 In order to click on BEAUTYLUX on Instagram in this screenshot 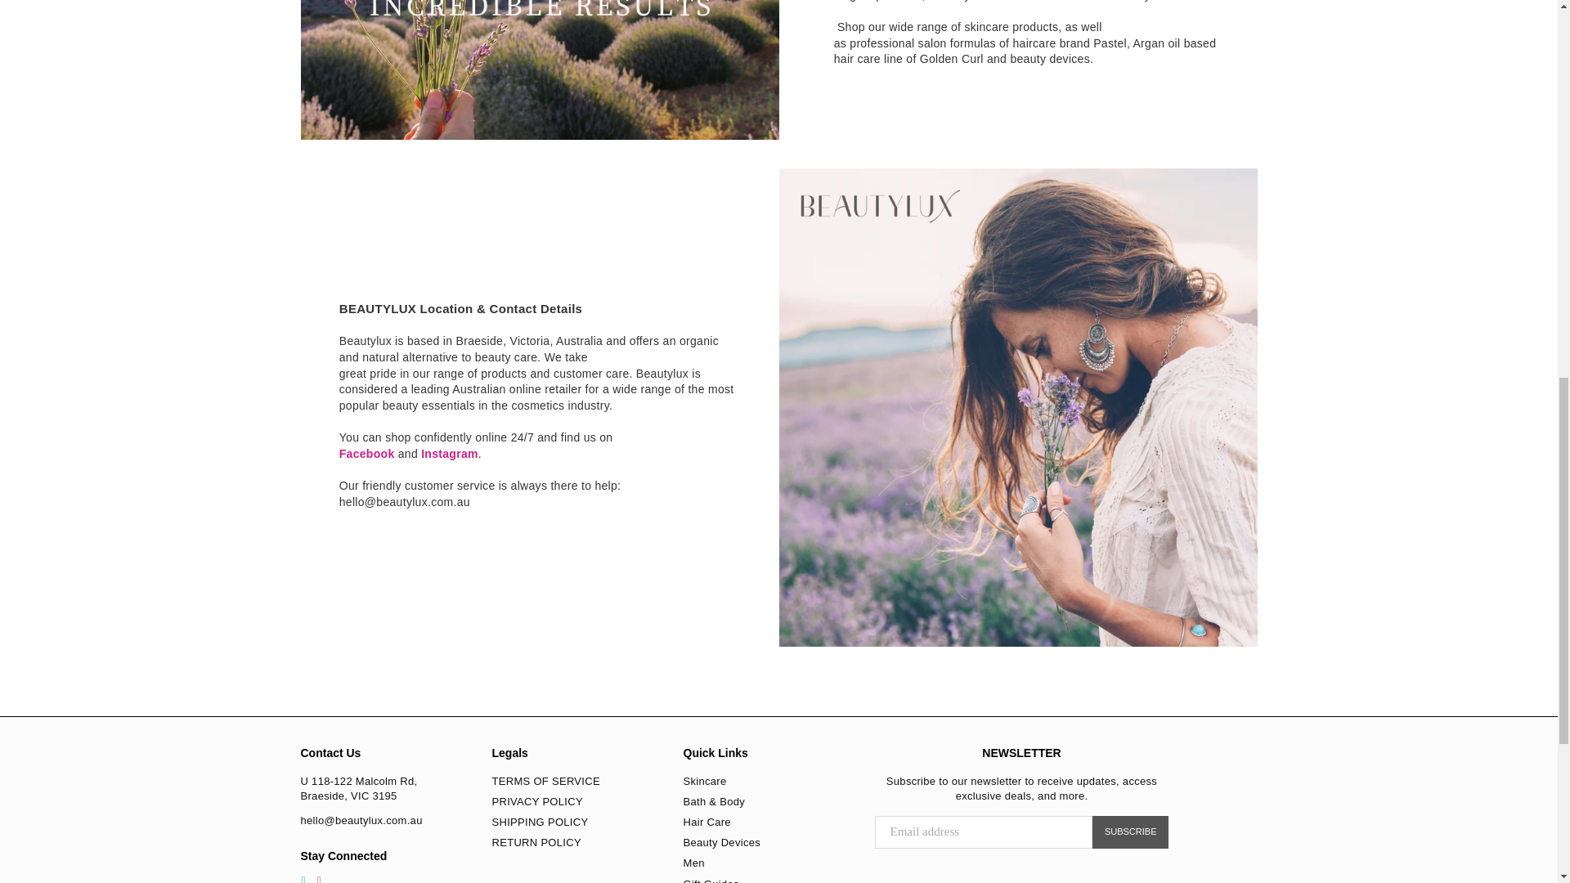, I will do `click(319, 878)`.